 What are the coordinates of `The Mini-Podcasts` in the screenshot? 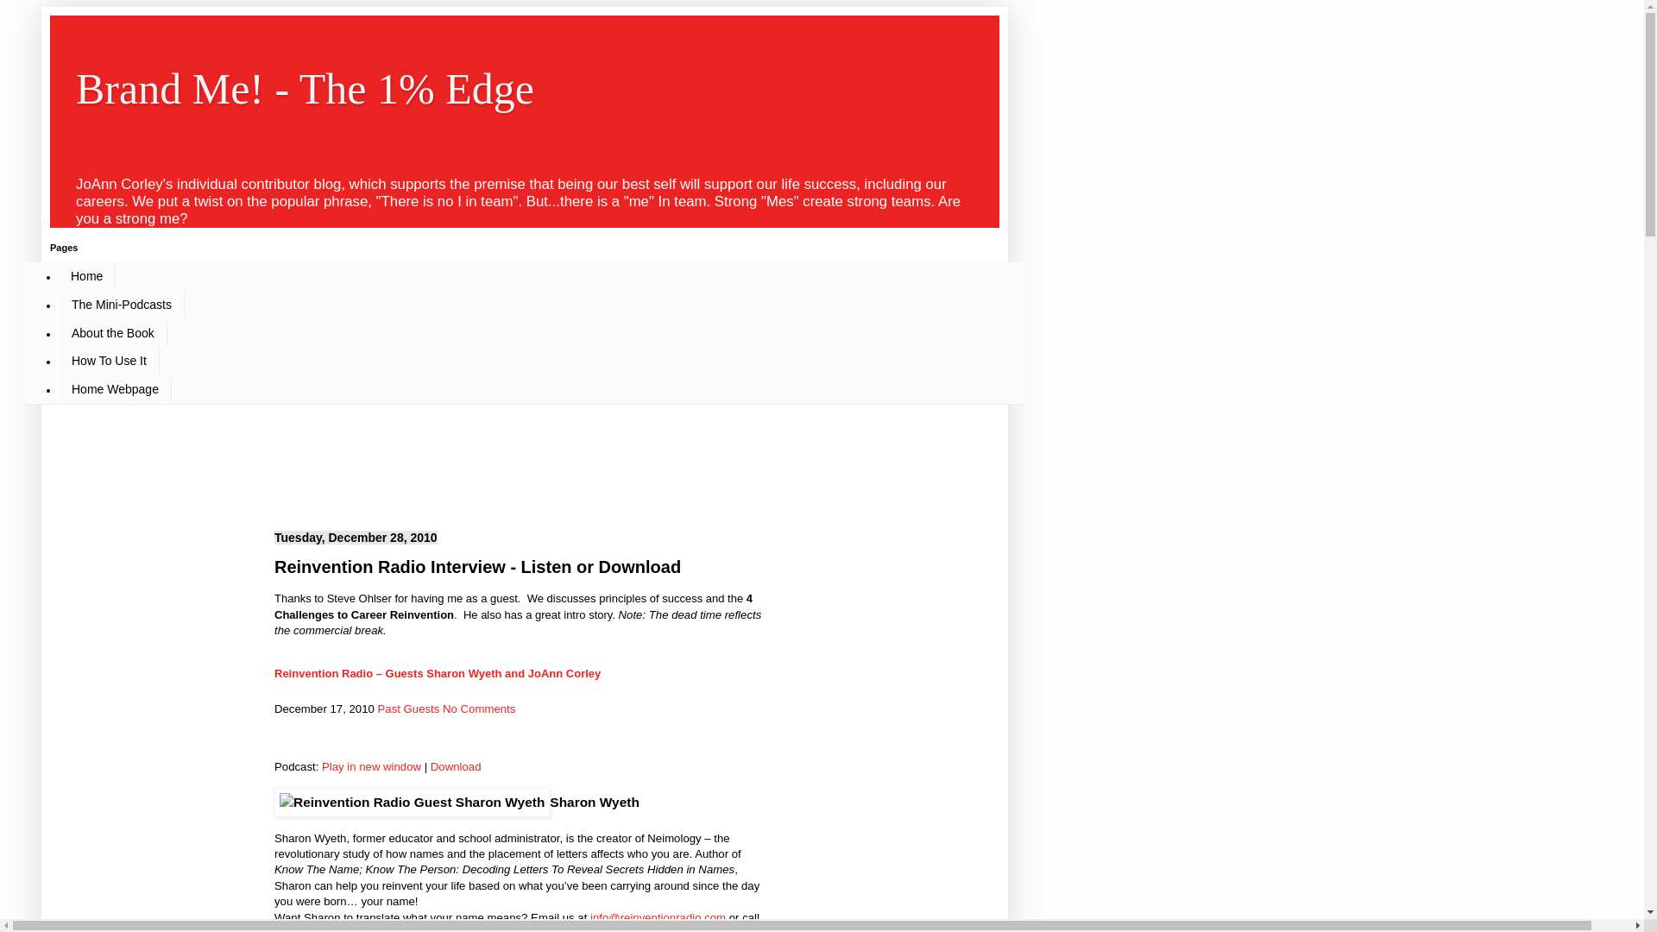 It's located at (121, 304).